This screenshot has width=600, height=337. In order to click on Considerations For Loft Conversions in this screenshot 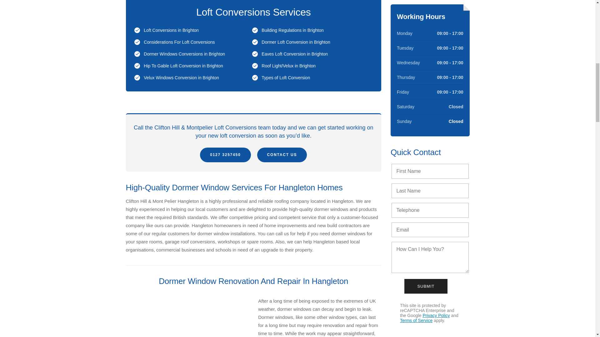, I will do `click(179, 42)`.